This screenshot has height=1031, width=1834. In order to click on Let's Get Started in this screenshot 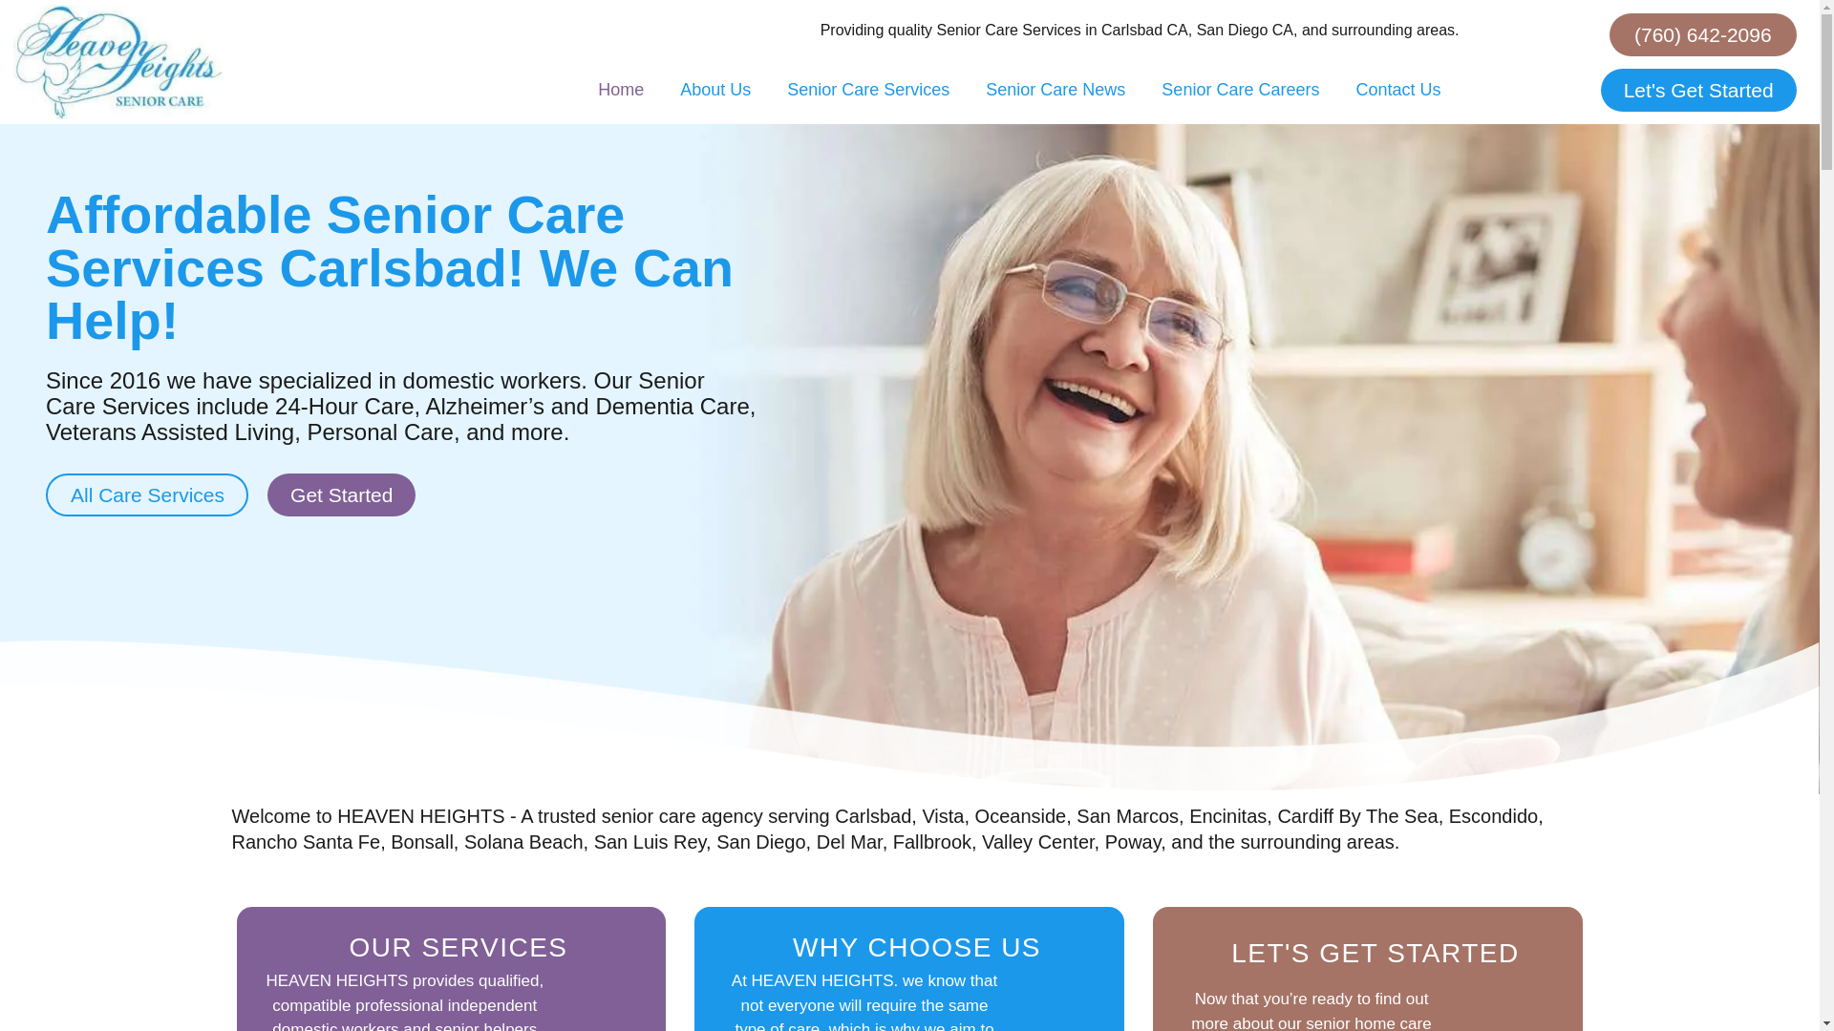, I will do `click(1698, 90)`.